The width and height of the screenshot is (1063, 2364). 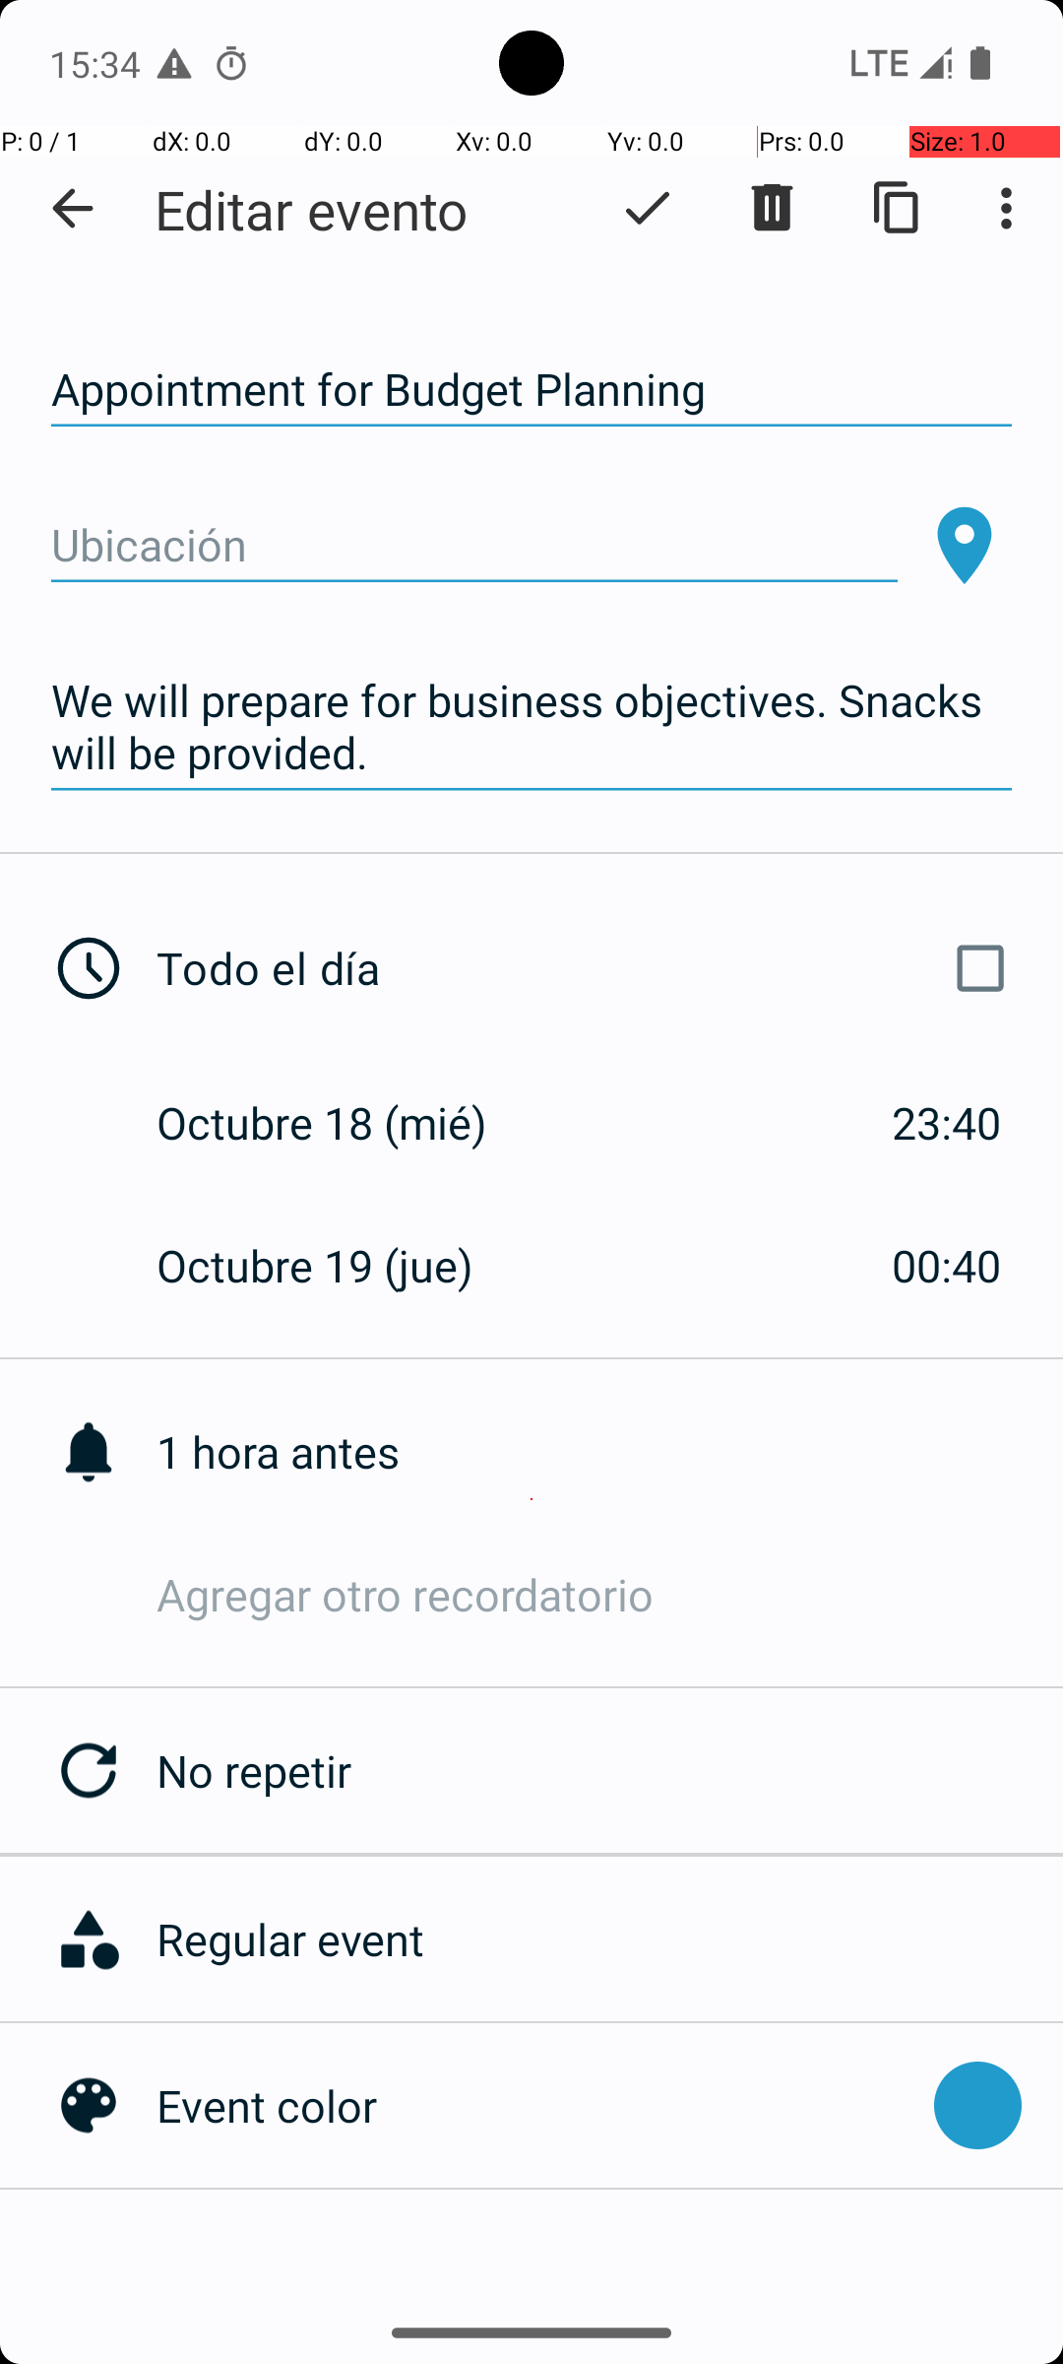 What do you see at coordinates (947, 1123) in the screenshot?
I see `23:40` at bounding box center [947, 1123].